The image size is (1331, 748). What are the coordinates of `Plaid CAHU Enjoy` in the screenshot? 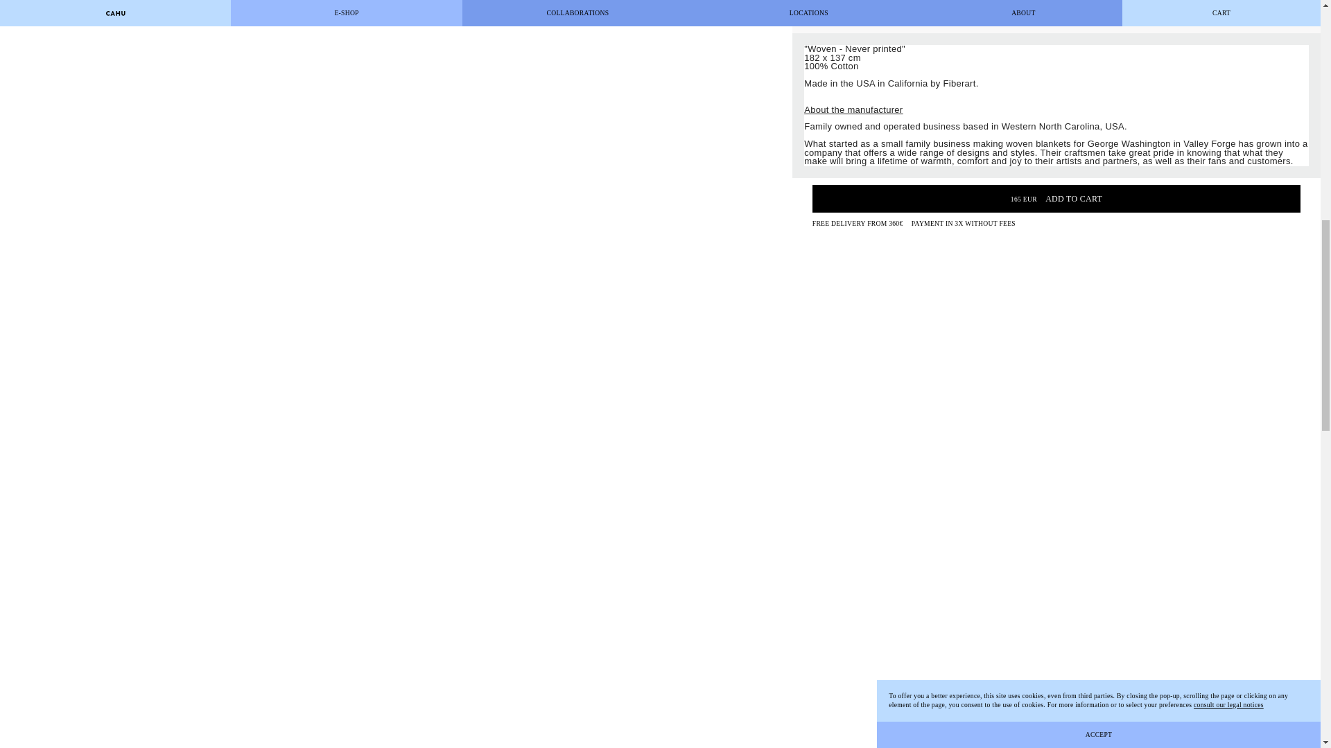 It's located at (396, 35).